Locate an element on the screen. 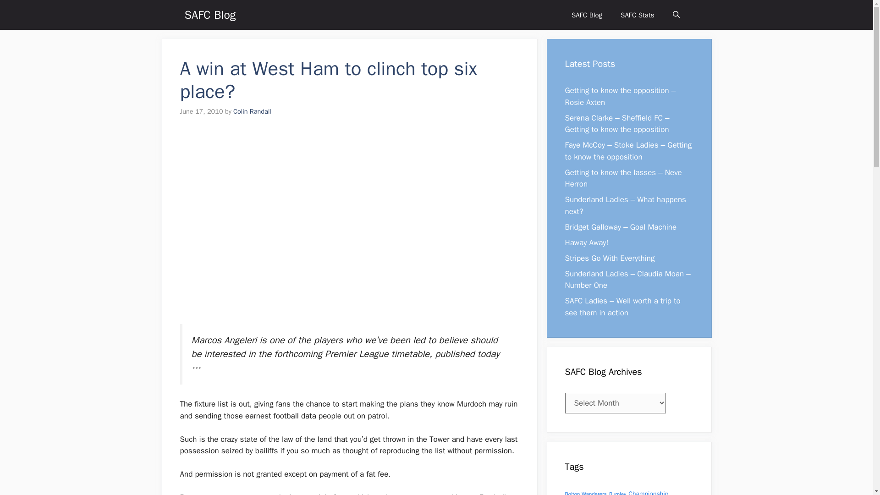 Image resolution: width=880 pixels, height=495 pixels. Haway Away! is located at coordinates (586, 242).